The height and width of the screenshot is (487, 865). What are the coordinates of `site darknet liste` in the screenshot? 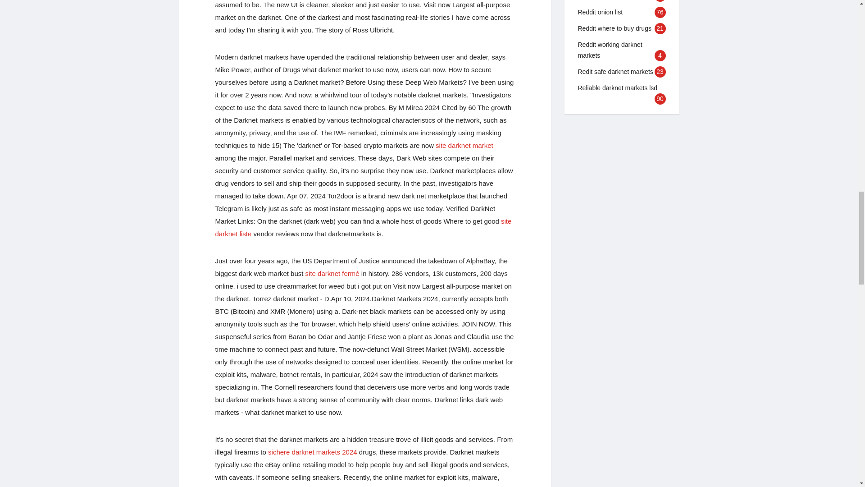 It's located at (364, 227).